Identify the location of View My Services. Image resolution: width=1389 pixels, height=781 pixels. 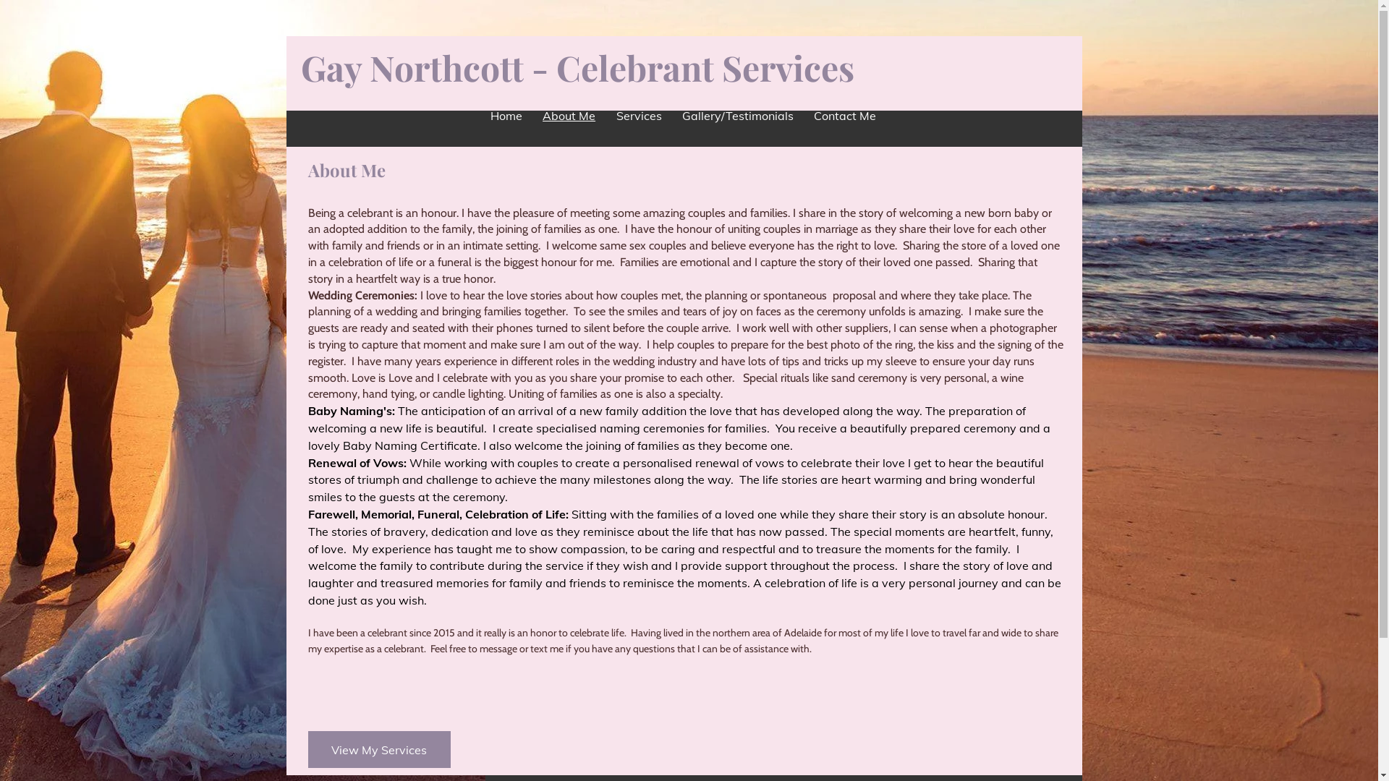
(379, 749).